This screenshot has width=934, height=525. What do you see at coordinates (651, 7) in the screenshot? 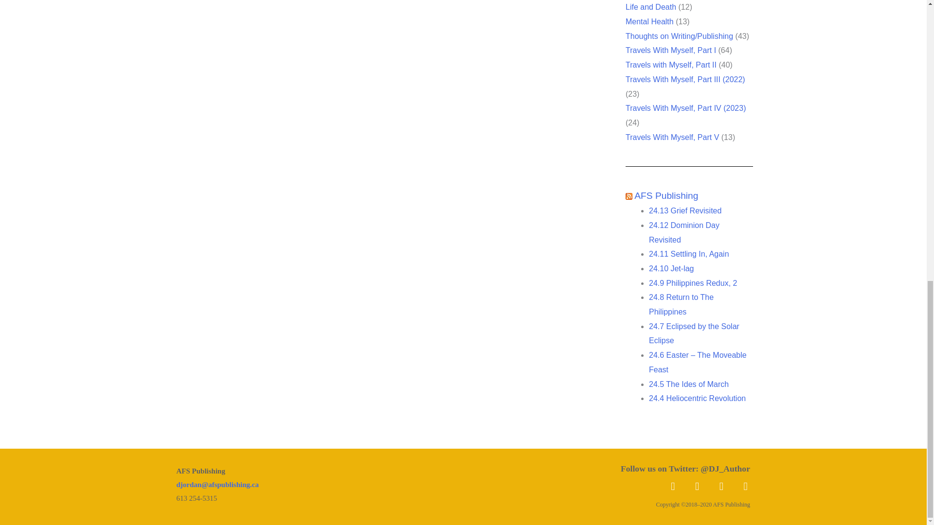
I see `Life and Death` at bounding box center [651, 7].